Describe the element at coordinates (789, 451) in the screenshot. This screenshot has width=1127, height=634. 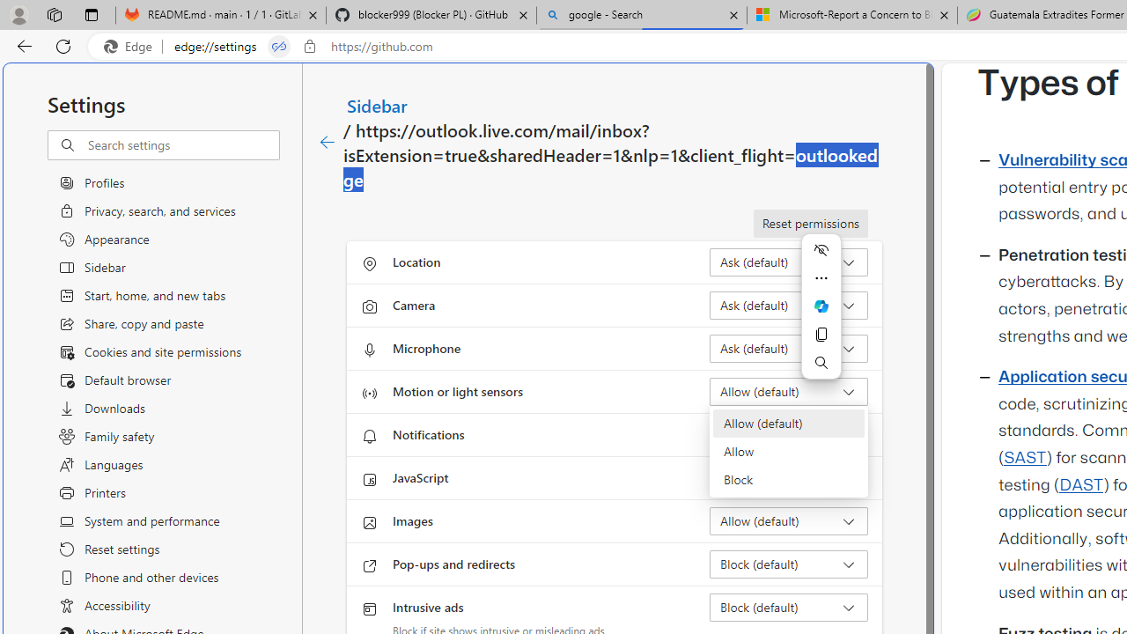
I see `Allow` at that location.